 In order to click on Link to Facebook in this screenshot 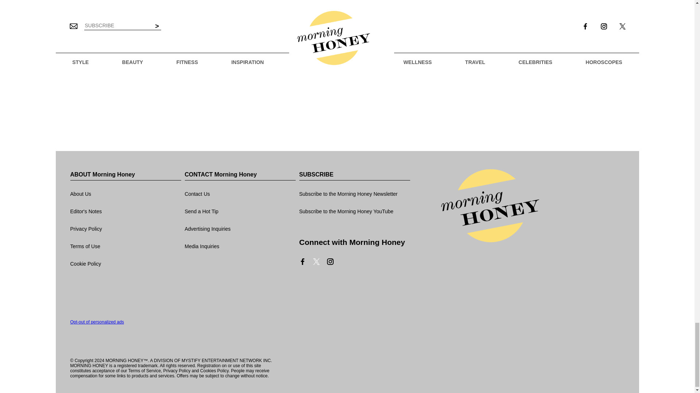, I will do `click(302, 261)`.